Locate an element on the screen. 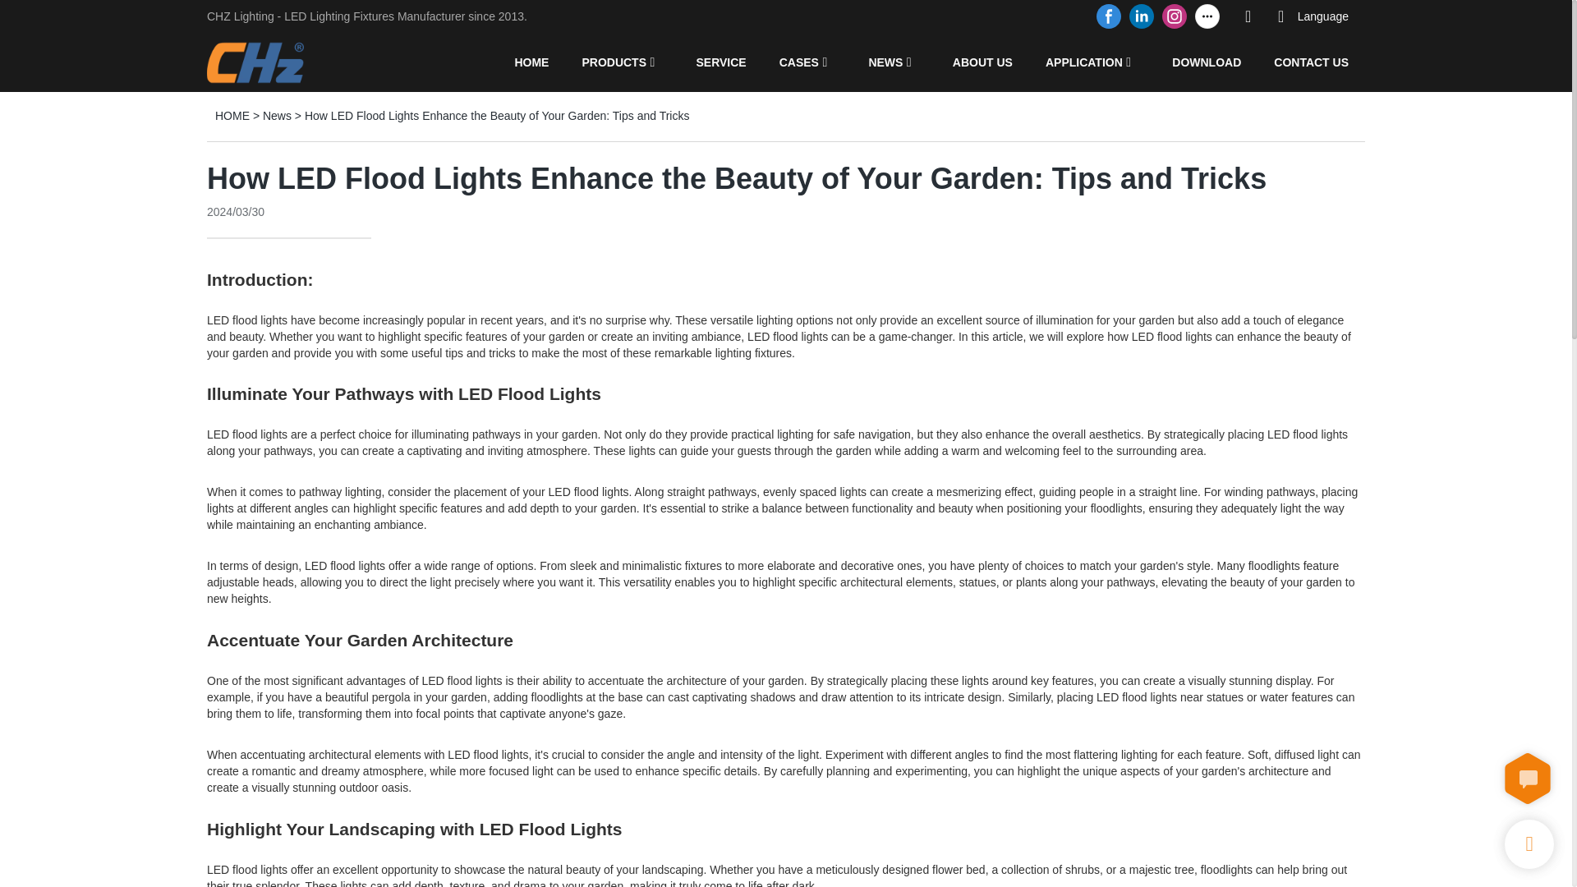 Image resolution: width=1577 pixels, height=887 pixels. ABOUT US is located at coordinates (982, 62).